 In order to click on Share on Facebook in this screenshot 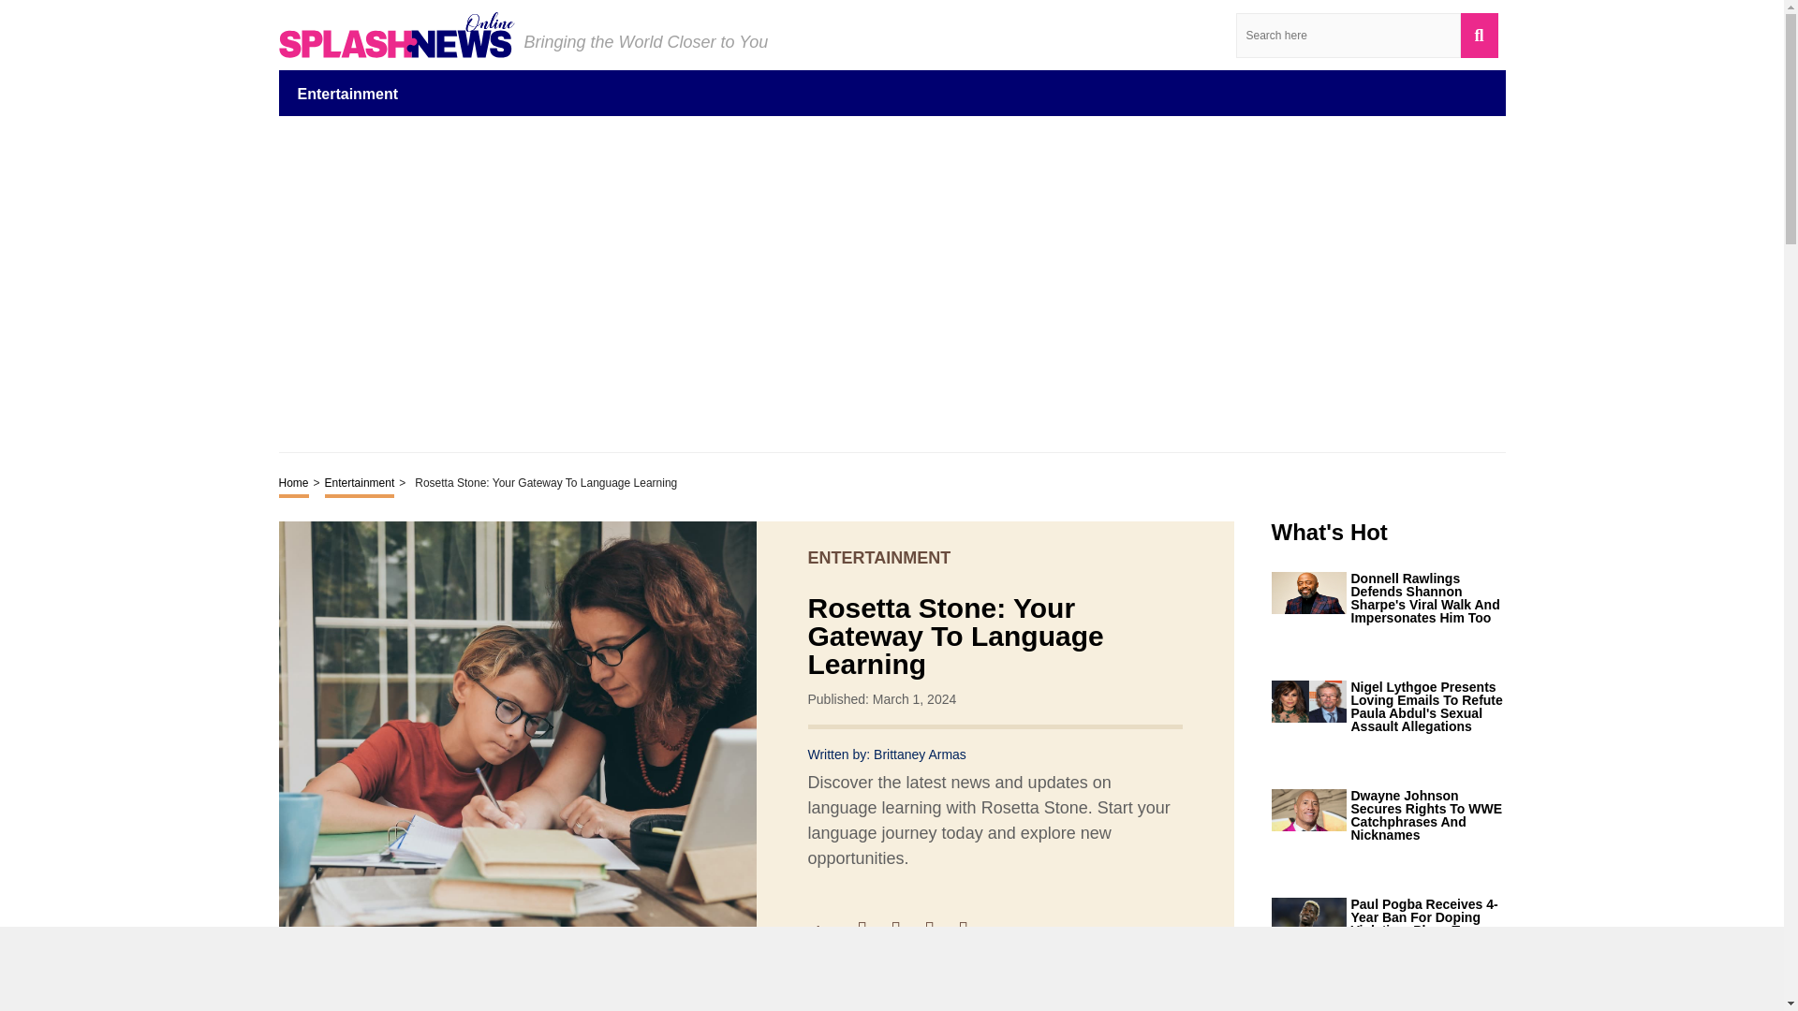, I will do `click(871, 930)`.